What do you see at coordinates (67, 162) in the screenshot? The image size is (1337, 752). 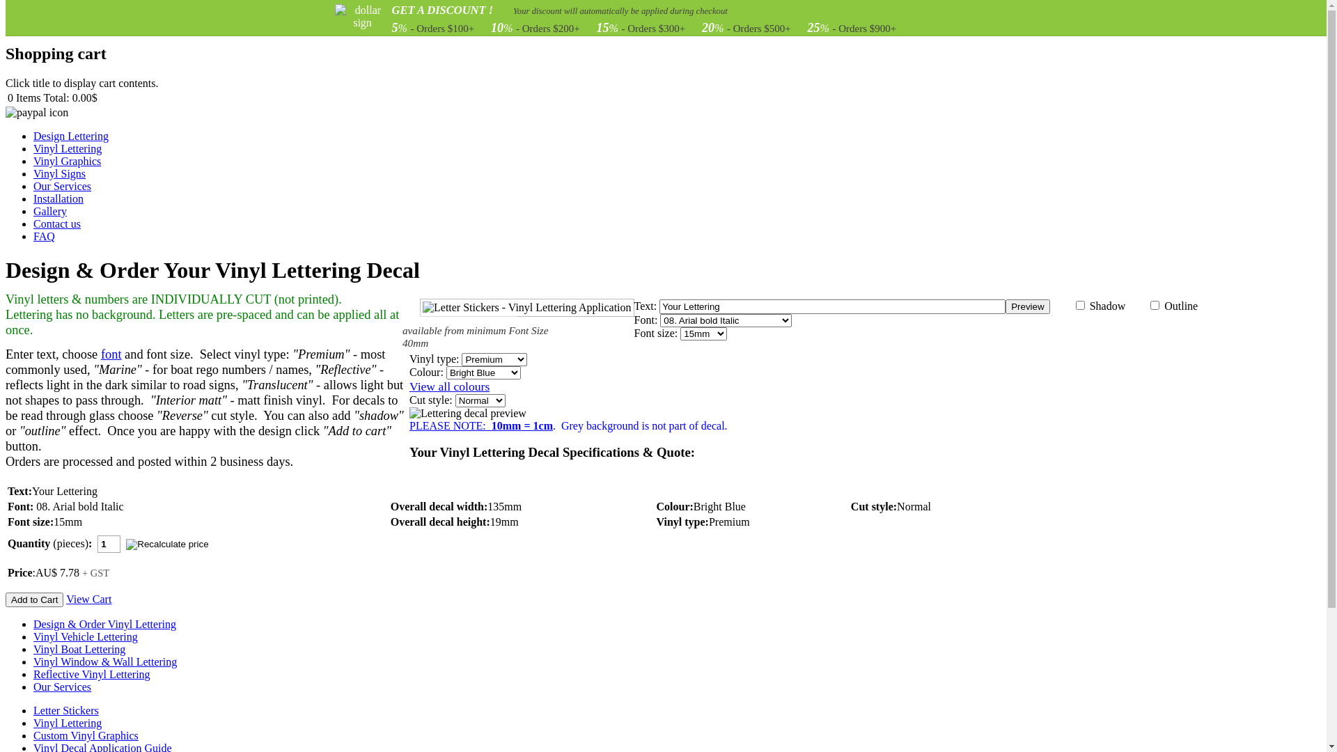 I see `Vinyl Graphics` at bounding box center [67, 162].